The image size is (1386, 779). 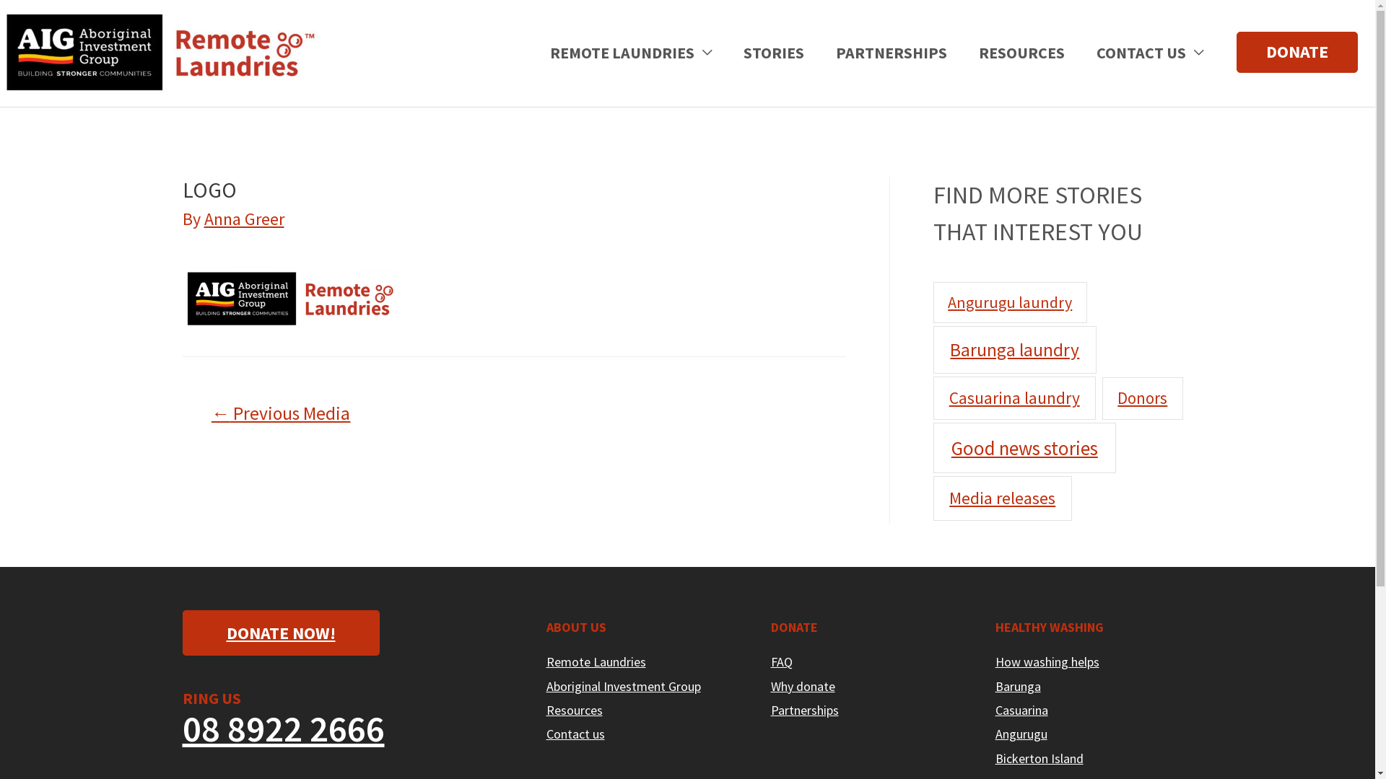 What do you see at coordinates (782, 662) in the screenshot?
I see `FAQ` at bounding box center [782, 662].